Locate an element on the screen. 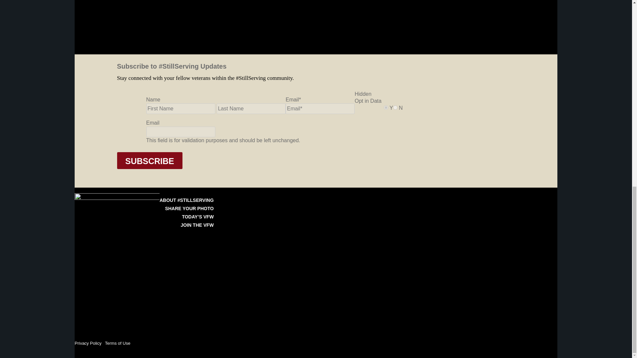 The width and height of the screenshot is (637, 358). N is located at coordinates (395, 107).